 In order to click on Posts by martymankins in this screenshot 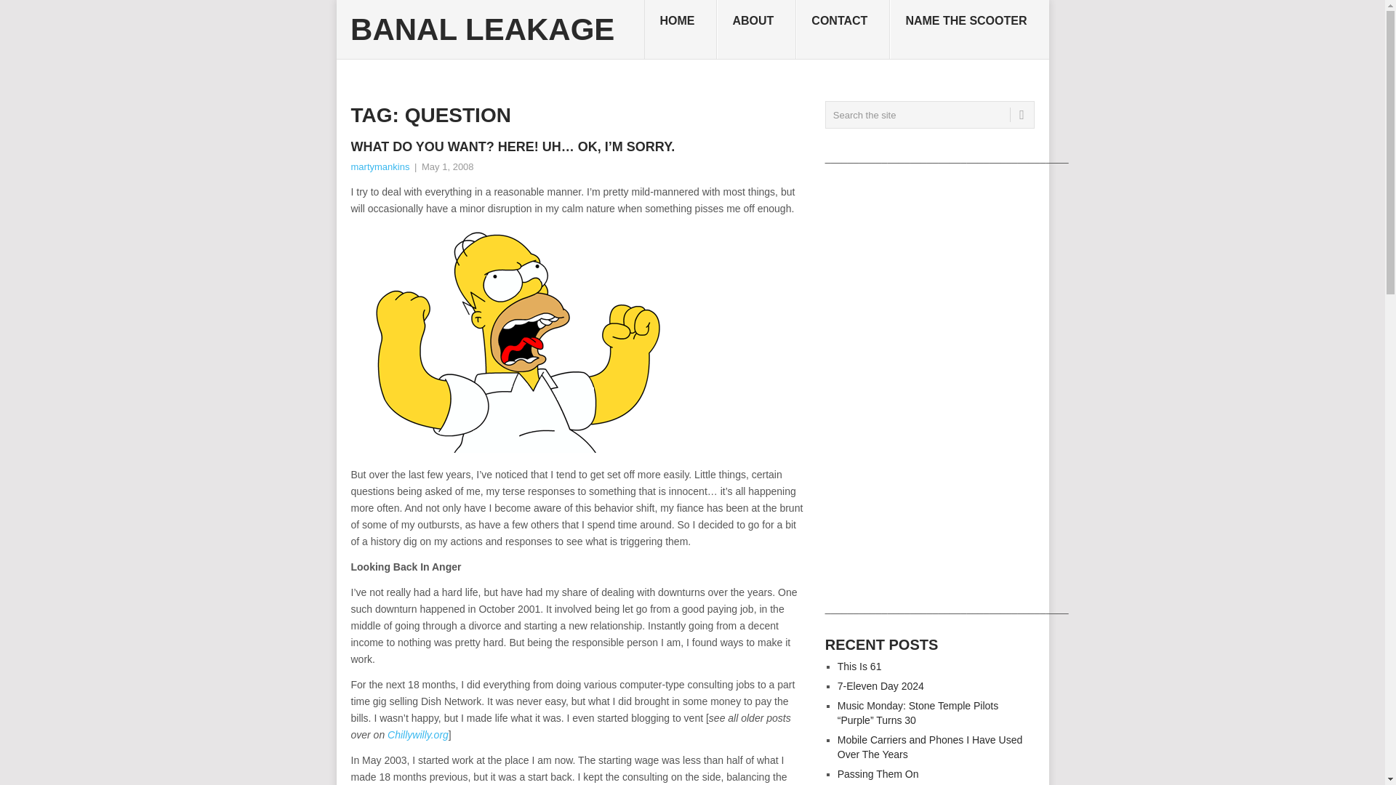, I will do `click(380, 166)`.